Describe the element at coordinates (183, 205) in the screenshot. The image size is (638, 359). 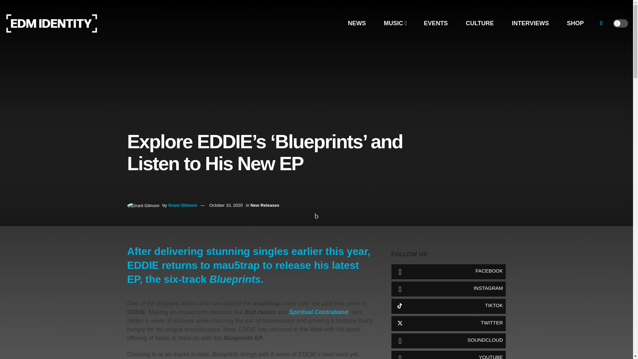
I see `Grant Gilmore` at that location.